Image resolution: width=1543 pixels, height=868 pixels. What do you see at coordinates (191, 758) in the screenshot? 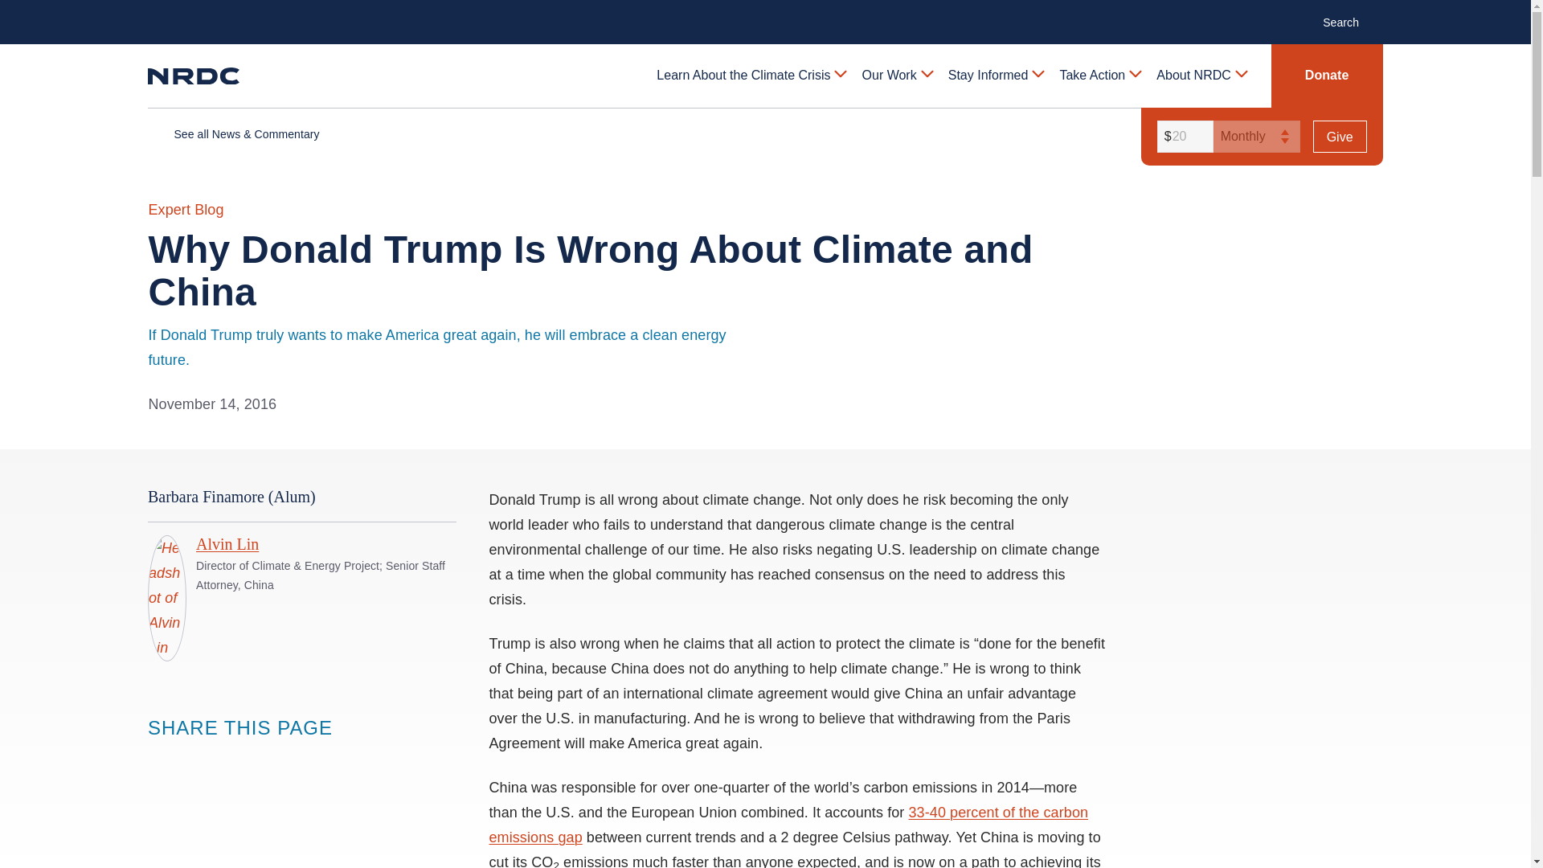
I see `Share this page block` at bounding box center [191, 758].